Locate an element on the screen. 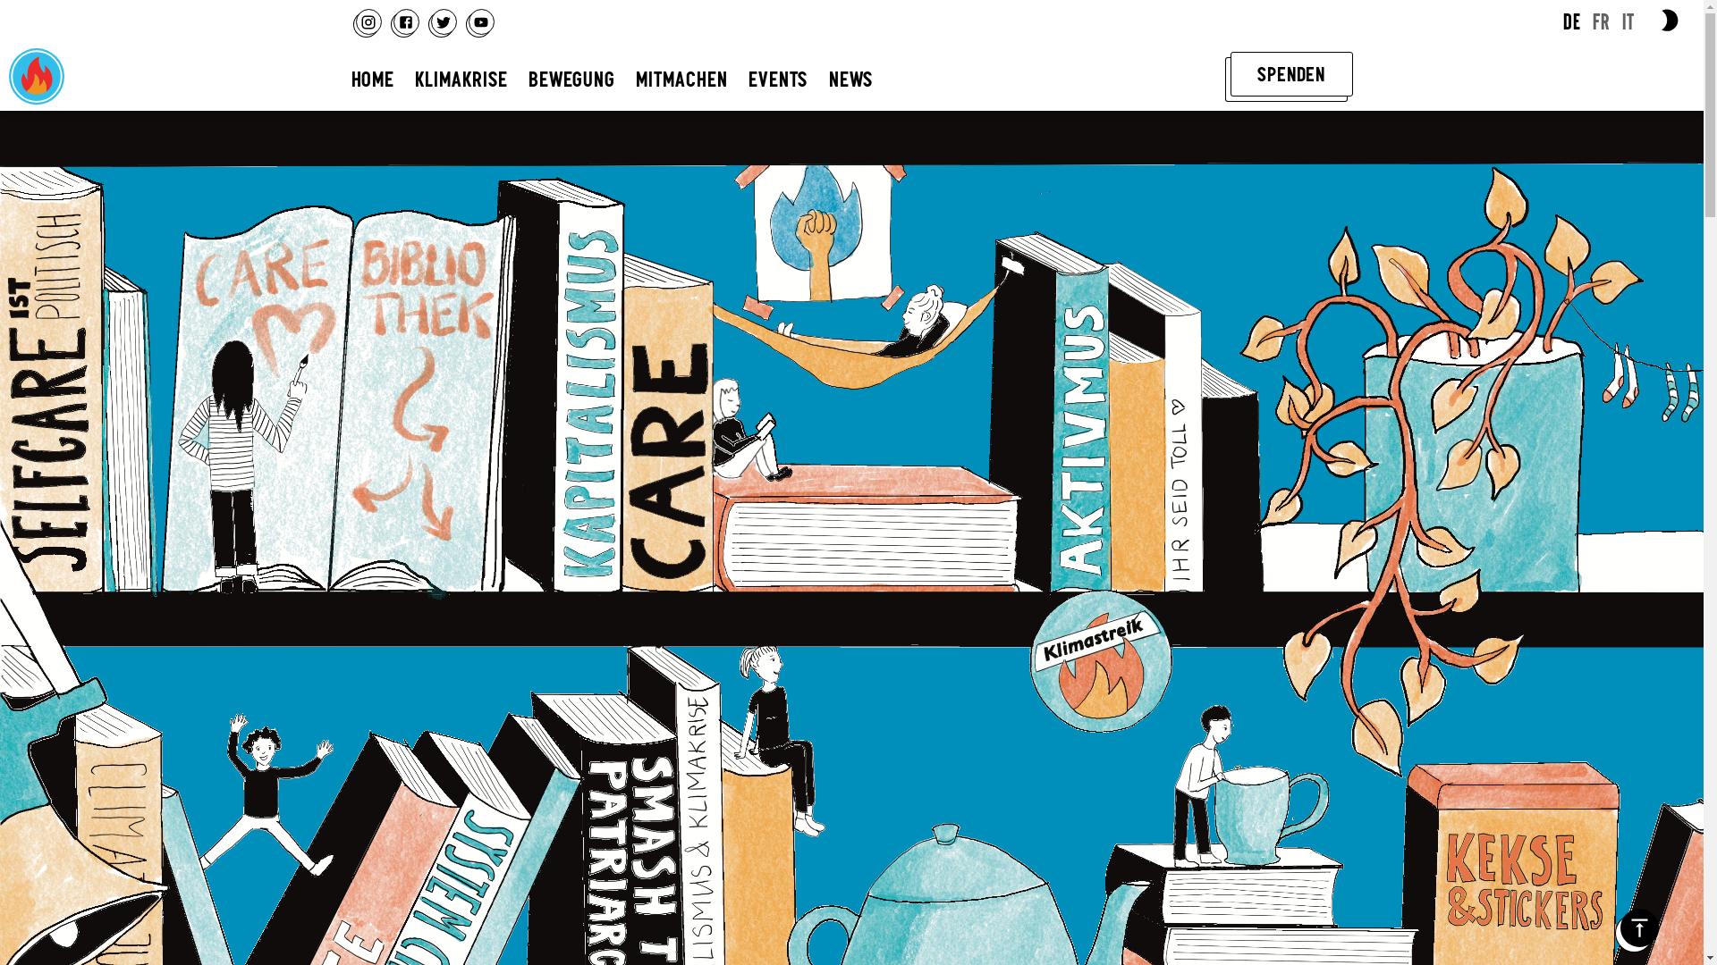 This screenshot has width=1717, height=965. IT is located at coordinates (1628, 21).